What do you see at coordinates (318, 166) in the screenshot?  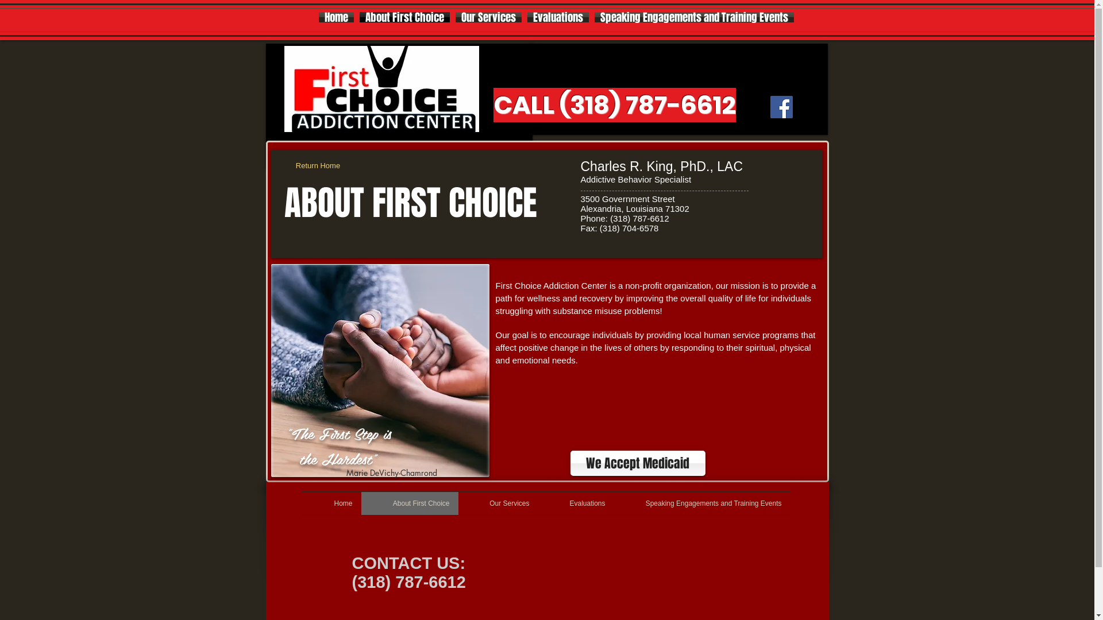 I see `Return Home` at bounding box center [318, 166].